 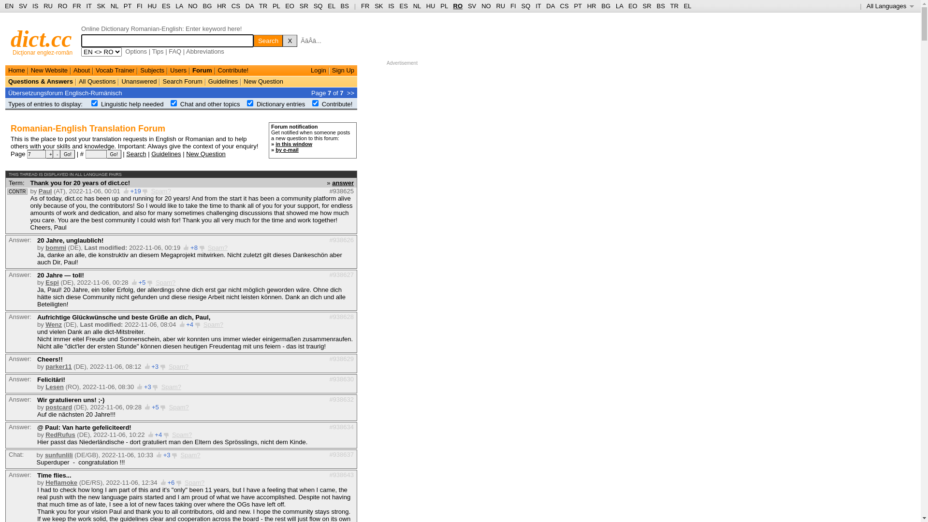 I want to click on CS, so click(x=236, y=6).